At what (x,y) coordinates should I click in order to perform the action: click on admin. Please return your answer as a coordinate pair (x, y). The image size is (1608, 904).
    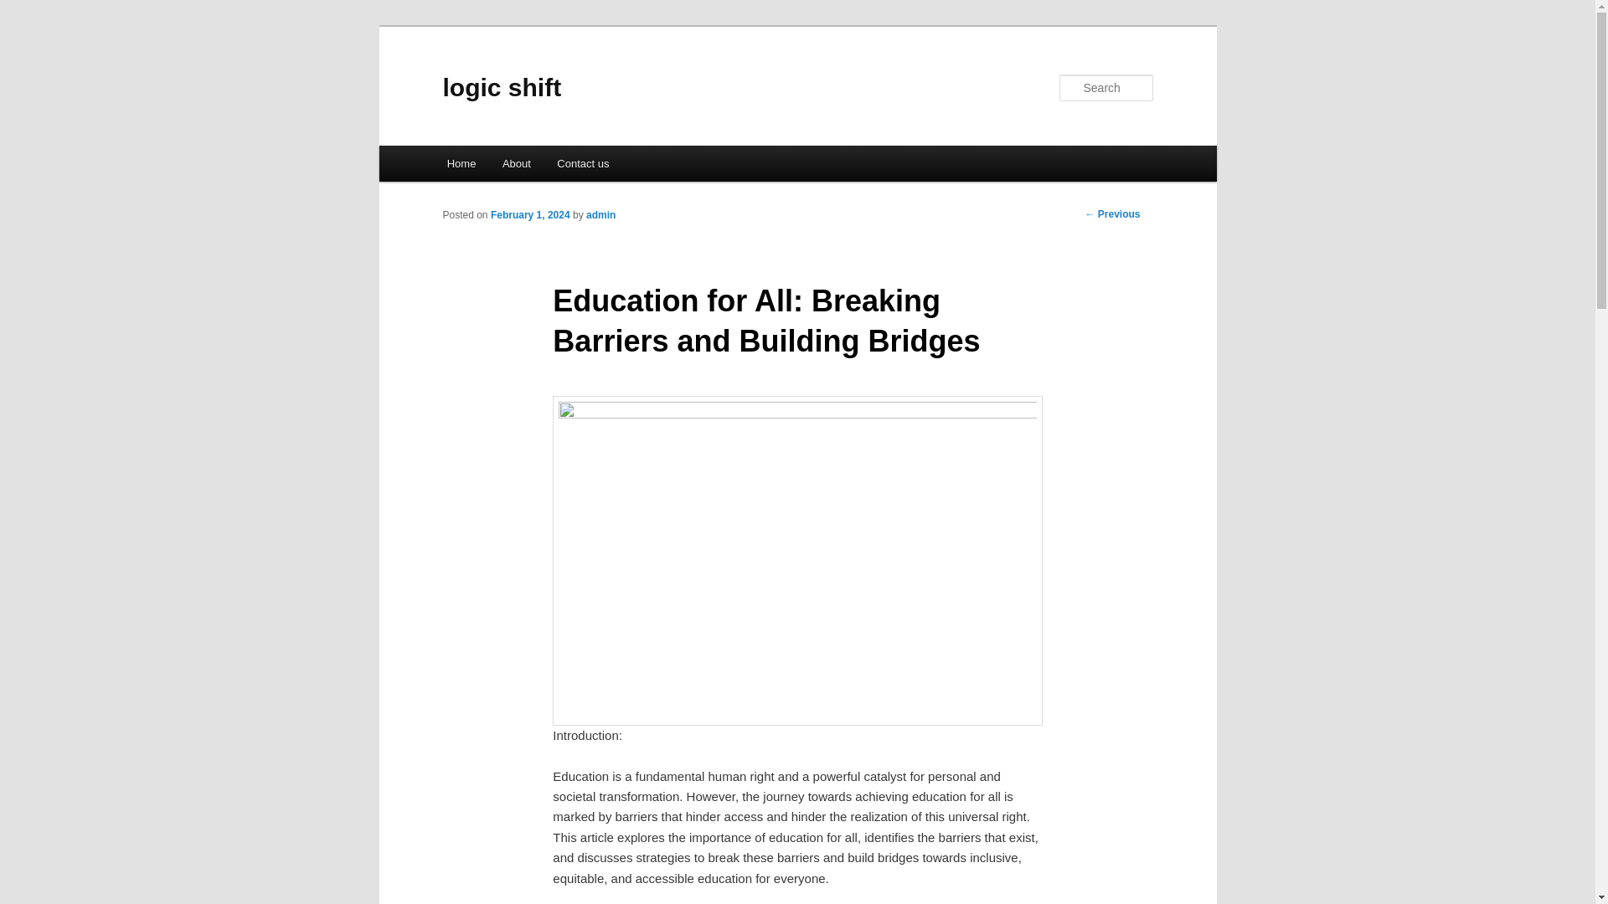
    Looking at the image, I should click on (601, 214).